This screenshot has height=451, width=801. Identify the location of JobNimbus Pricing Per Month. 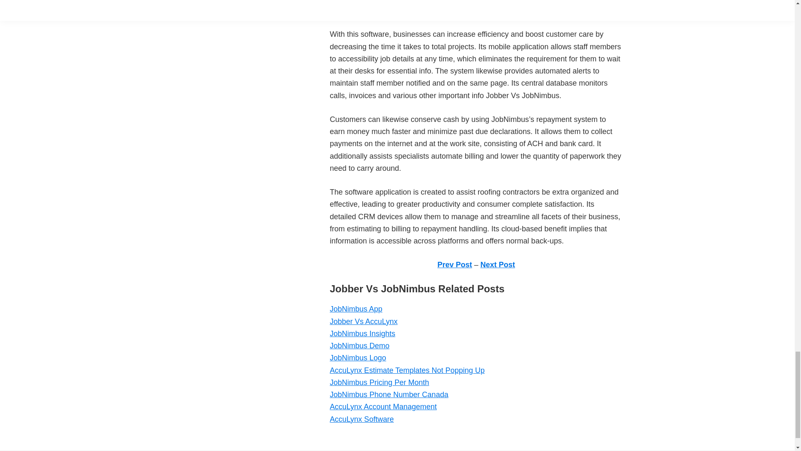
(379, 383).